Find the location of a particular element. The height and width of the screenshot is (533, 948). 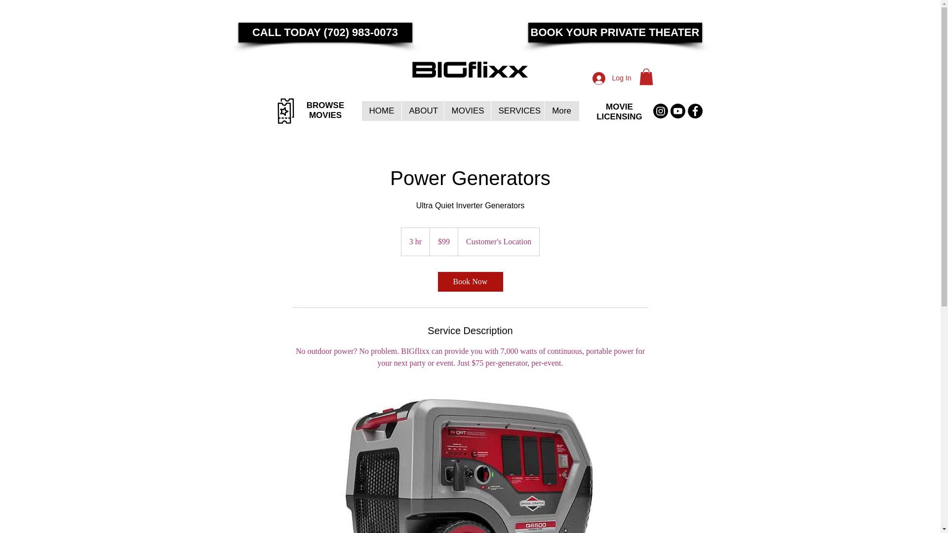

HOME is located at coordinates (619, 112).